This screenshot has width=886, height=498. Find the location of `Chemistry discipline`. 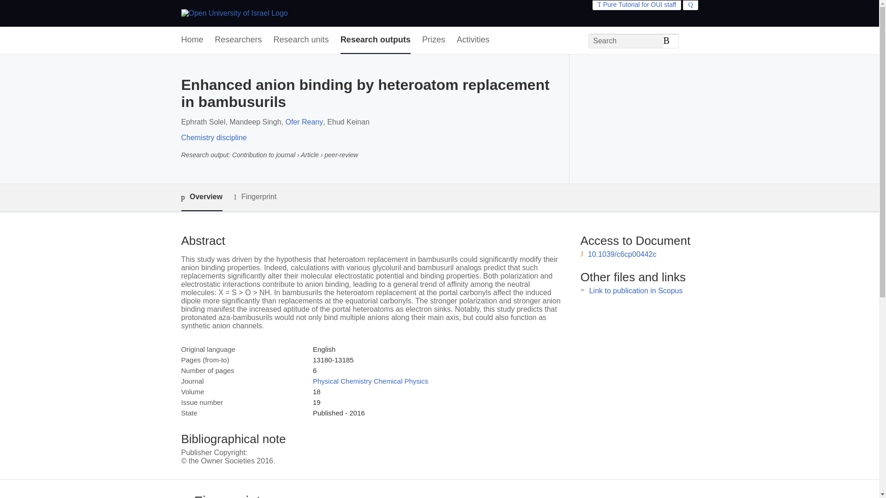

Chemistry discipline is located at coordinates (213, 137).